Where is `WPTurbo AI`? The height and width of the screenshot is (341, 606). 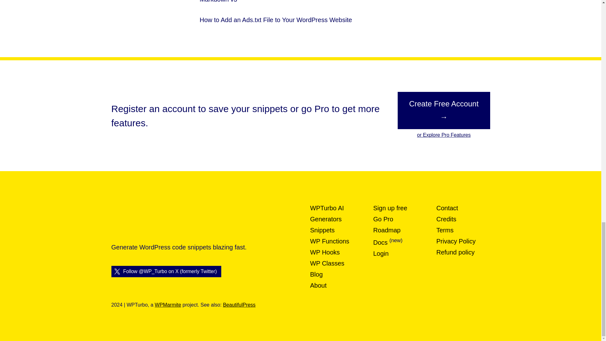 WPTurbo AI is located at coordinates (326, 208).